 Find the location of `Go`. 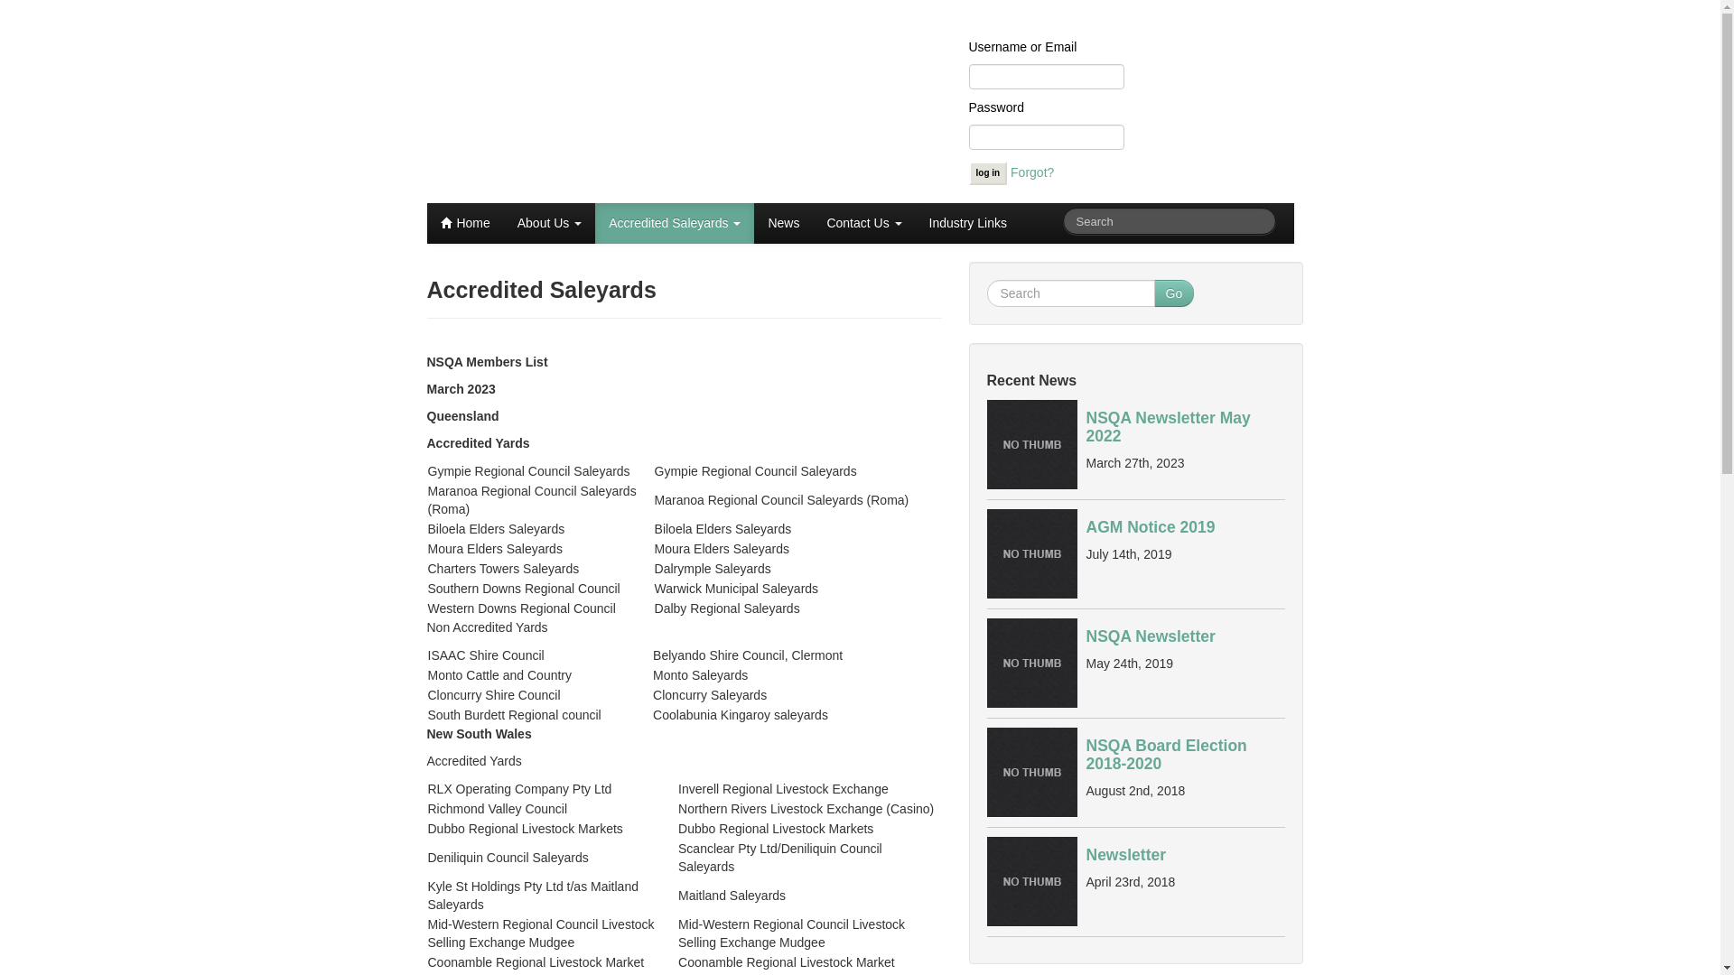

Go is located at coordinates (1174, 293).